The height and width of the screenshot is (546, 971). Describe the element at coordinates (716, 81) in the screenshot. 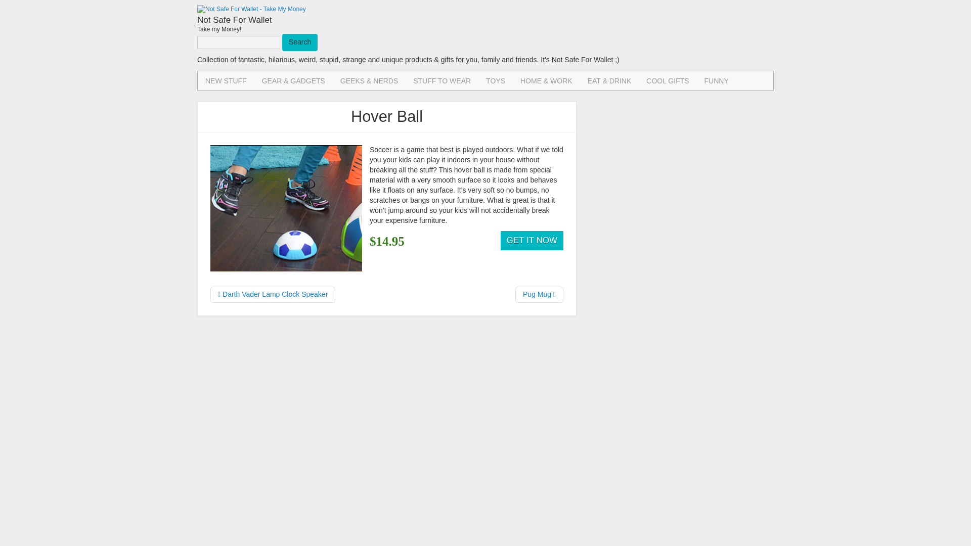

I see `Funny` at that location.